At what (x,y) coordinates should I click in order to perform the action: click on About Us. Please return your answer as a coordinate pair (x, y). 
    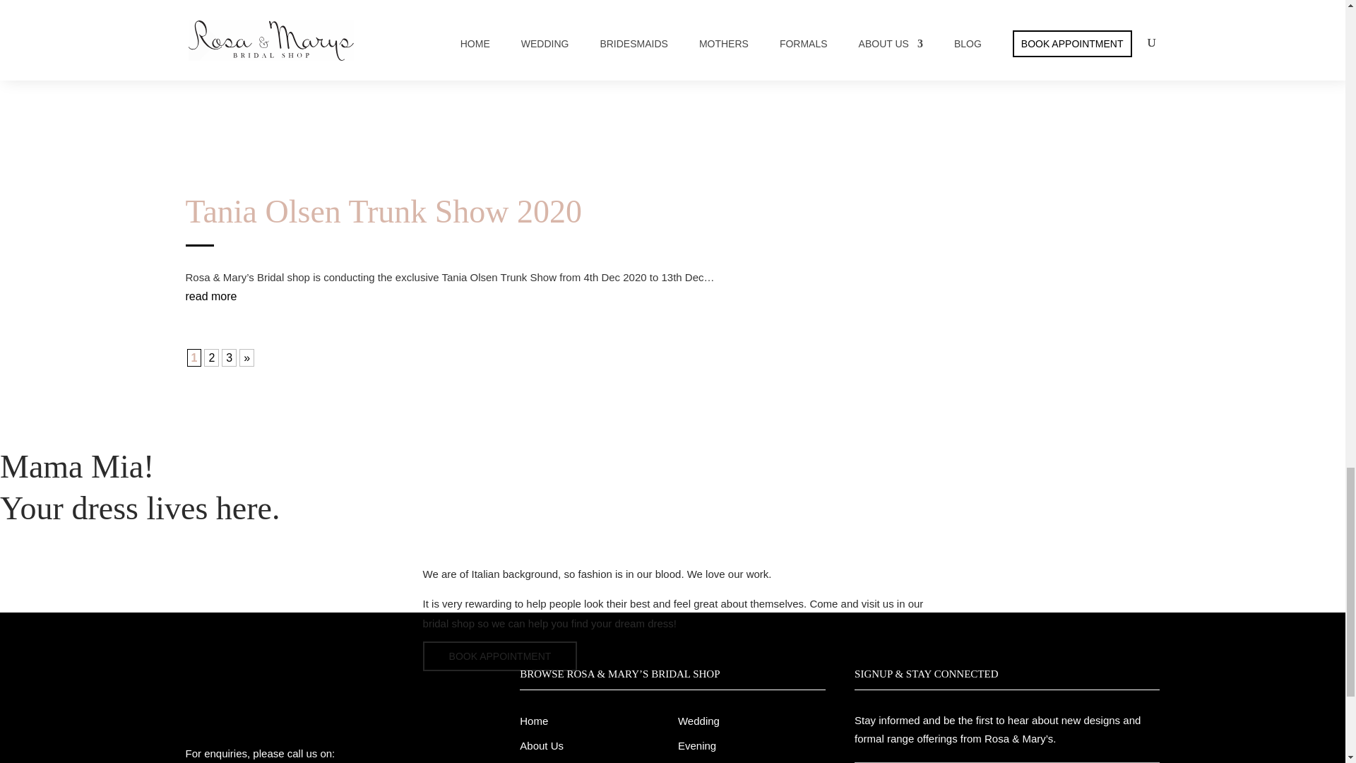
    Looking at the image, I should click on (541, 745).